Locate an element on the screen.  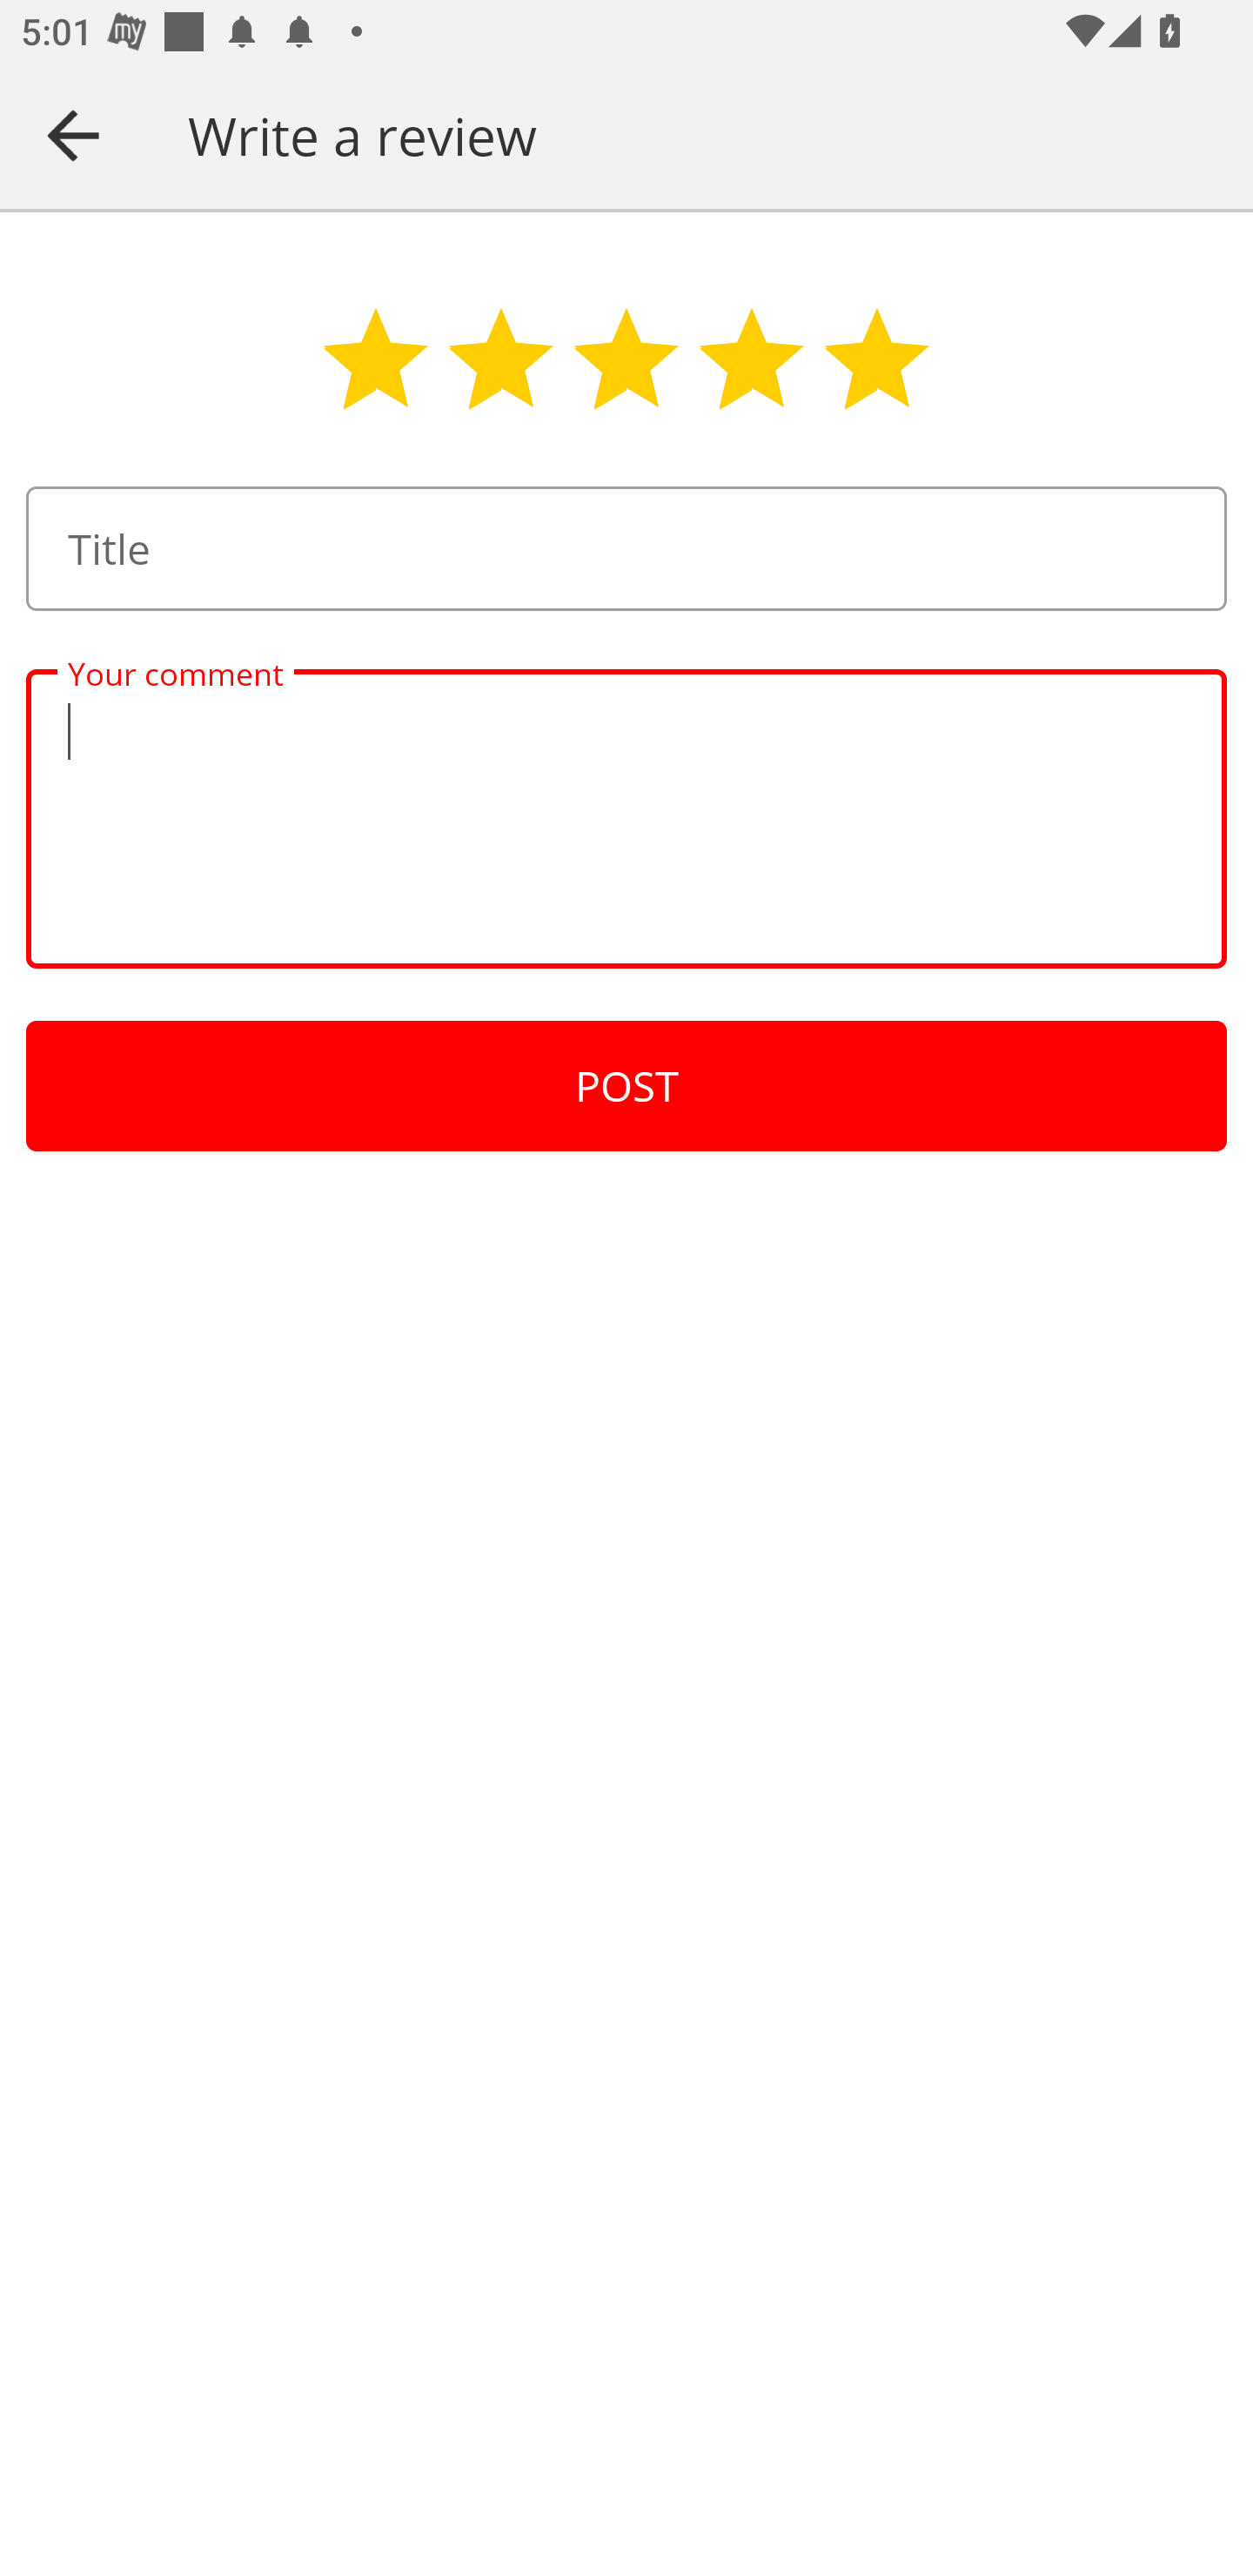
Your comment is located at coordinates (626, 818).